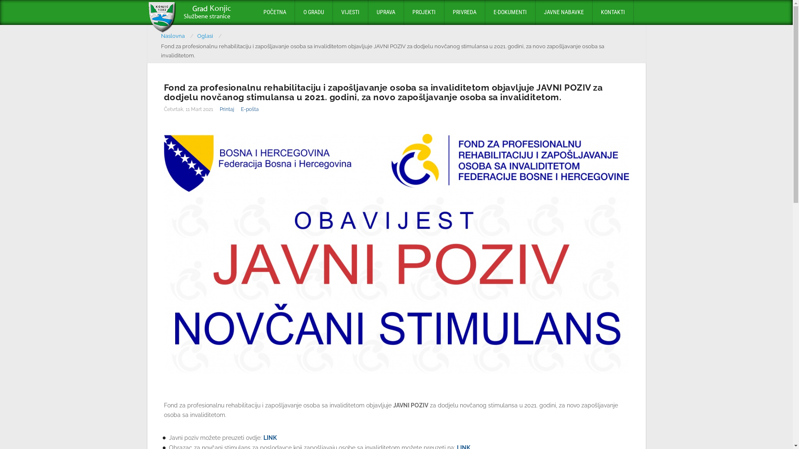 This screenshot has height=449, width=799. I want to click on KONTAKTI, so click(613, 12).